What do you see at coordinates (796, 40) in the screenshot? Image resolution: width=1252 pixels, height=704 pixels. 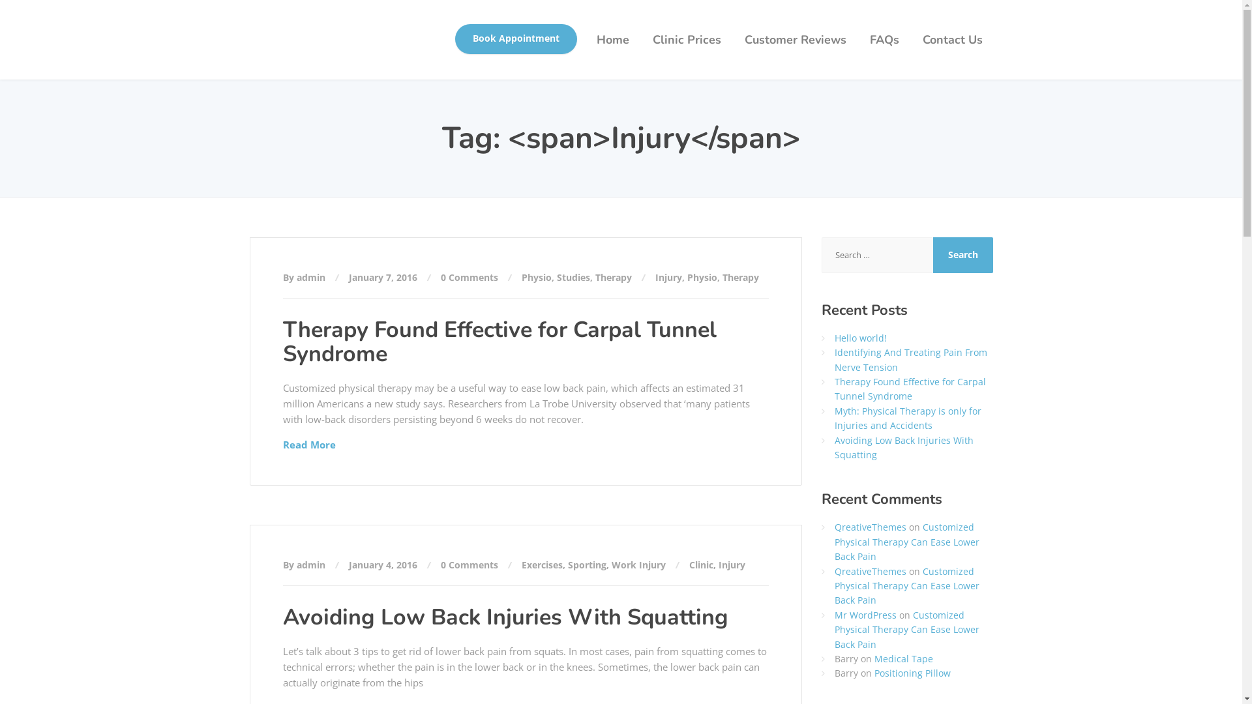 I see `Customer Reviews` at bounding box center [796, 40].